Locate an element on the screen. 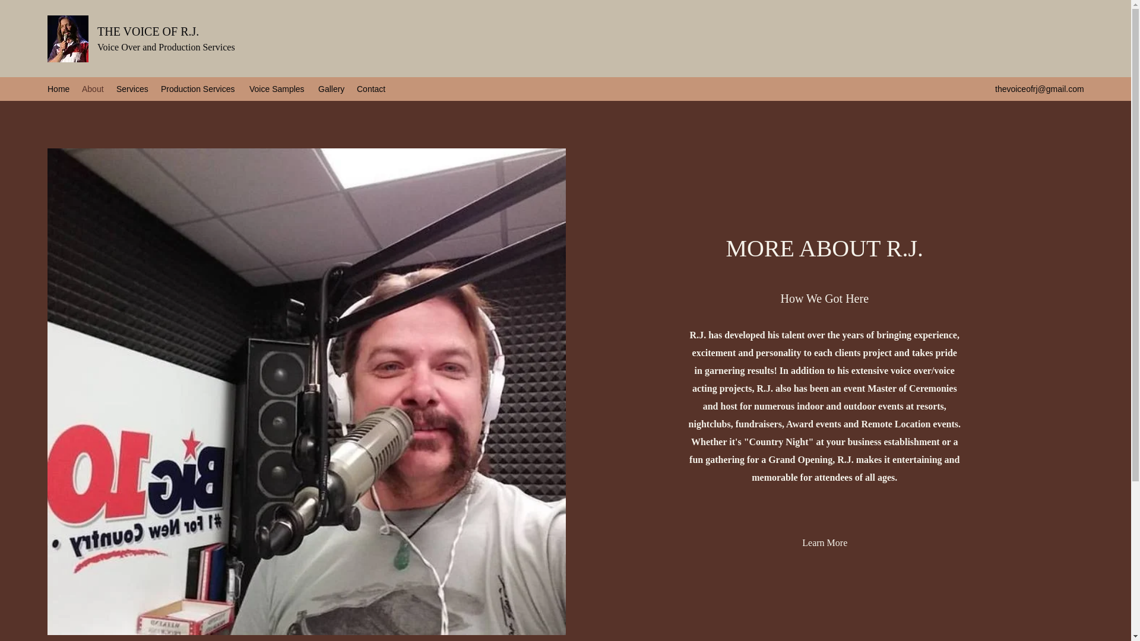 This screenshot has width=1140, height=641. Contact is located at coordinates (372, 89).